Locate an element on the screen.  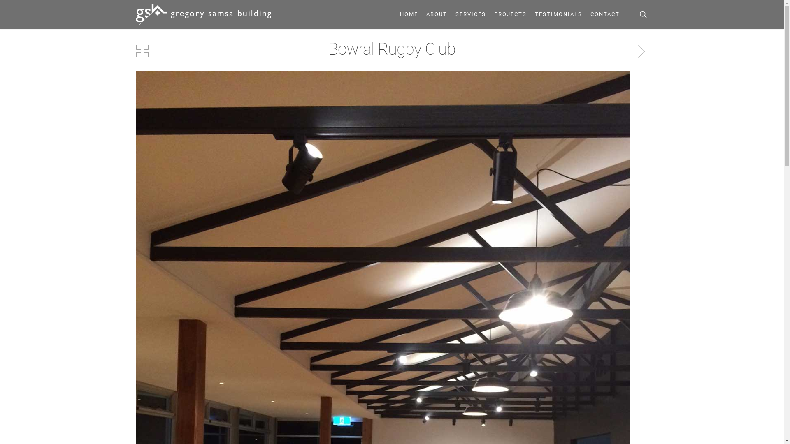
TESTIMONIALS is located at coordinates (559, 16).